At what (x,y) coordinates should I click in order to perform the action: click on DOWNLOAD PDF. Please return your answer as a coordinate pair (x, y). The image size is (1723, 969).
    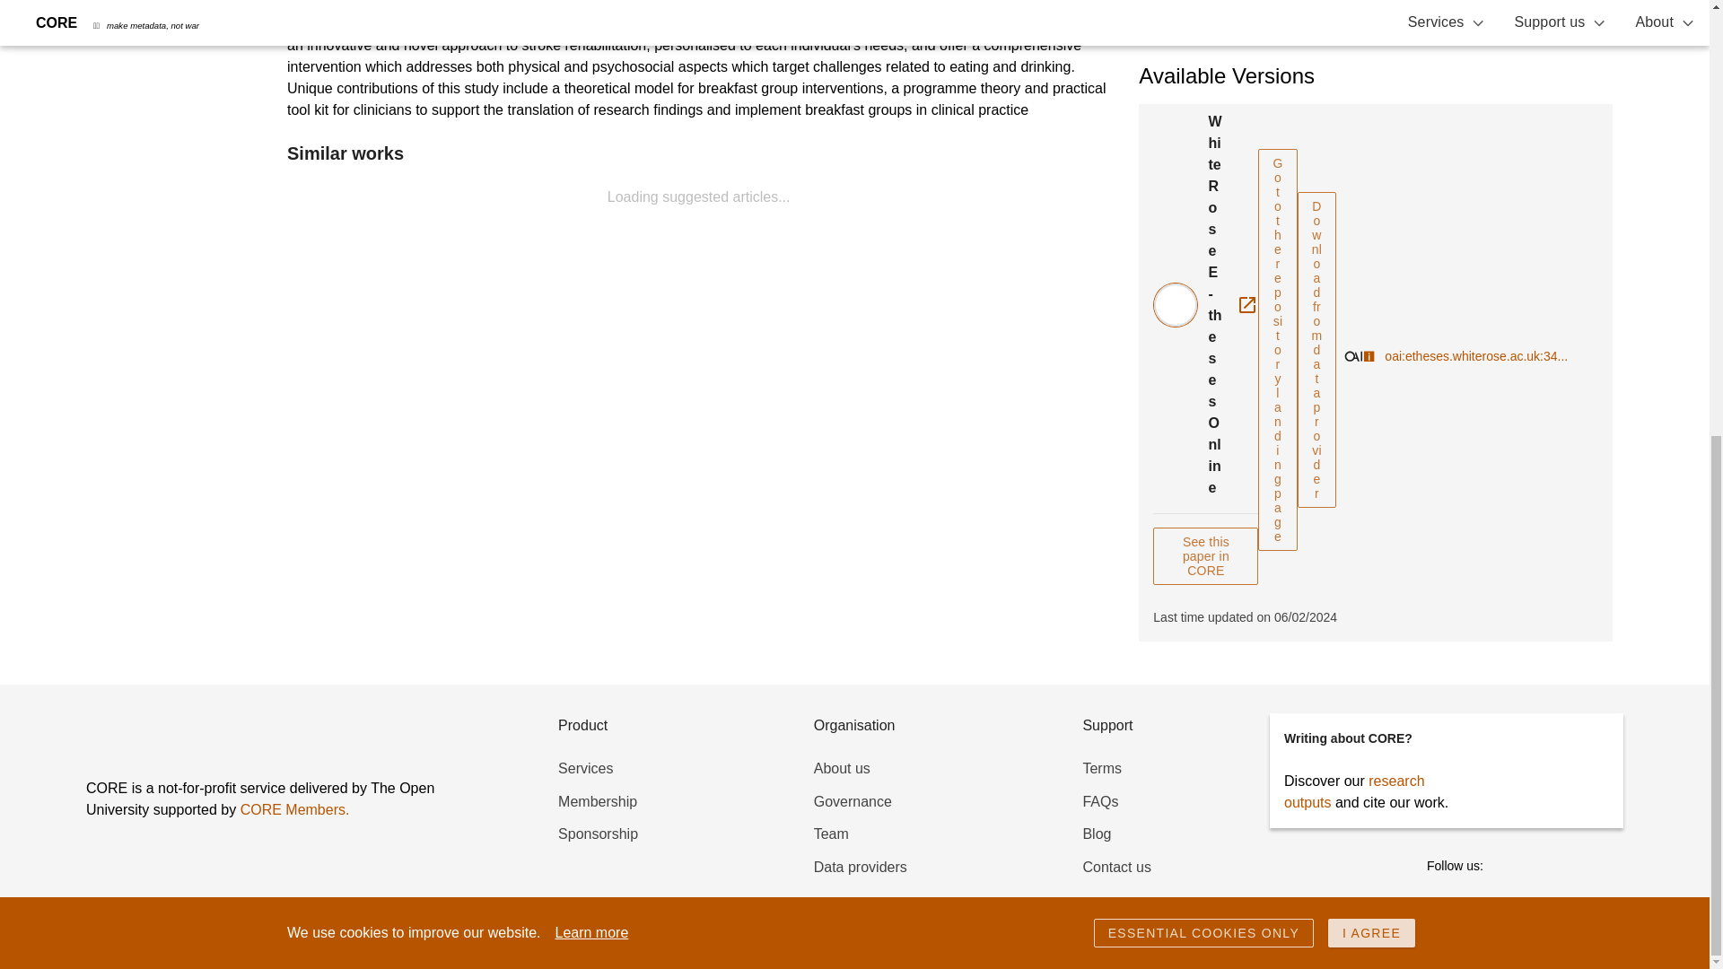
    Looking at the image, I should click on (1375, 9).